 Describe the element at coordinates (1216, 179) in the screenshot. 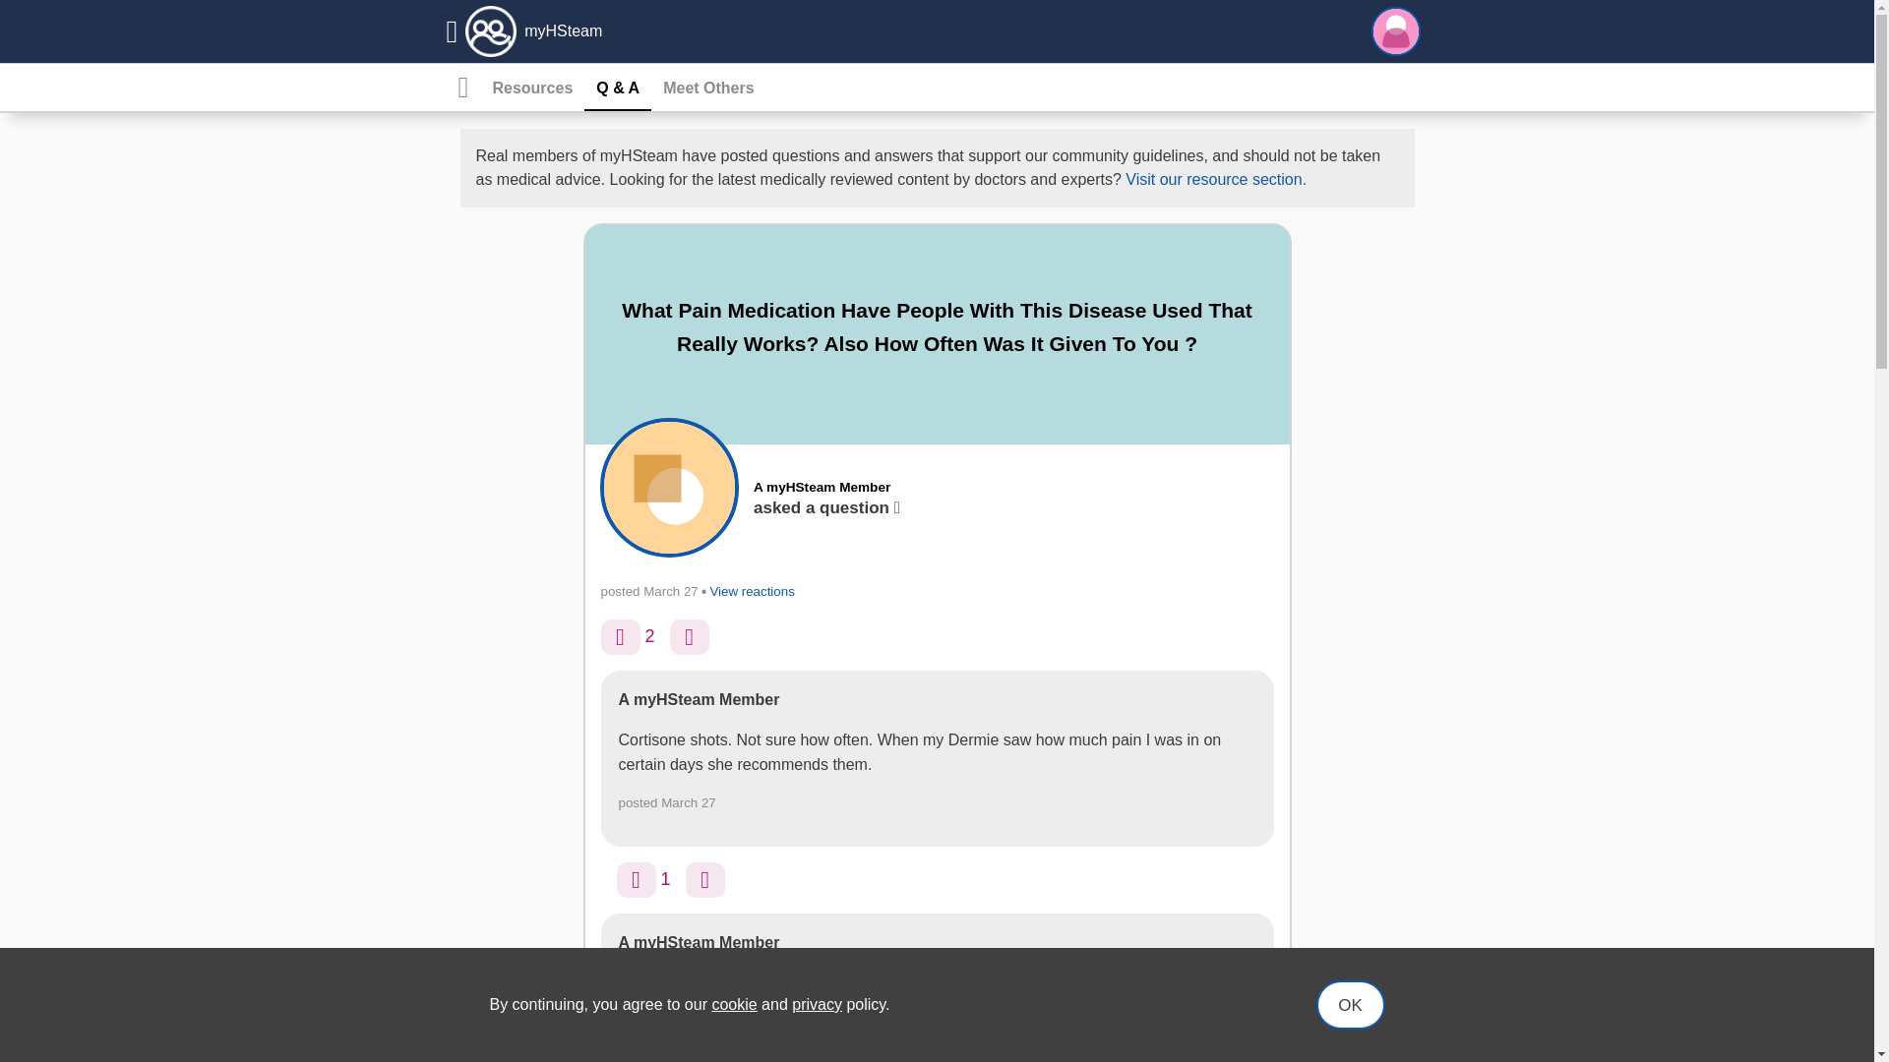

I see `Visit our resource section.` at that location.